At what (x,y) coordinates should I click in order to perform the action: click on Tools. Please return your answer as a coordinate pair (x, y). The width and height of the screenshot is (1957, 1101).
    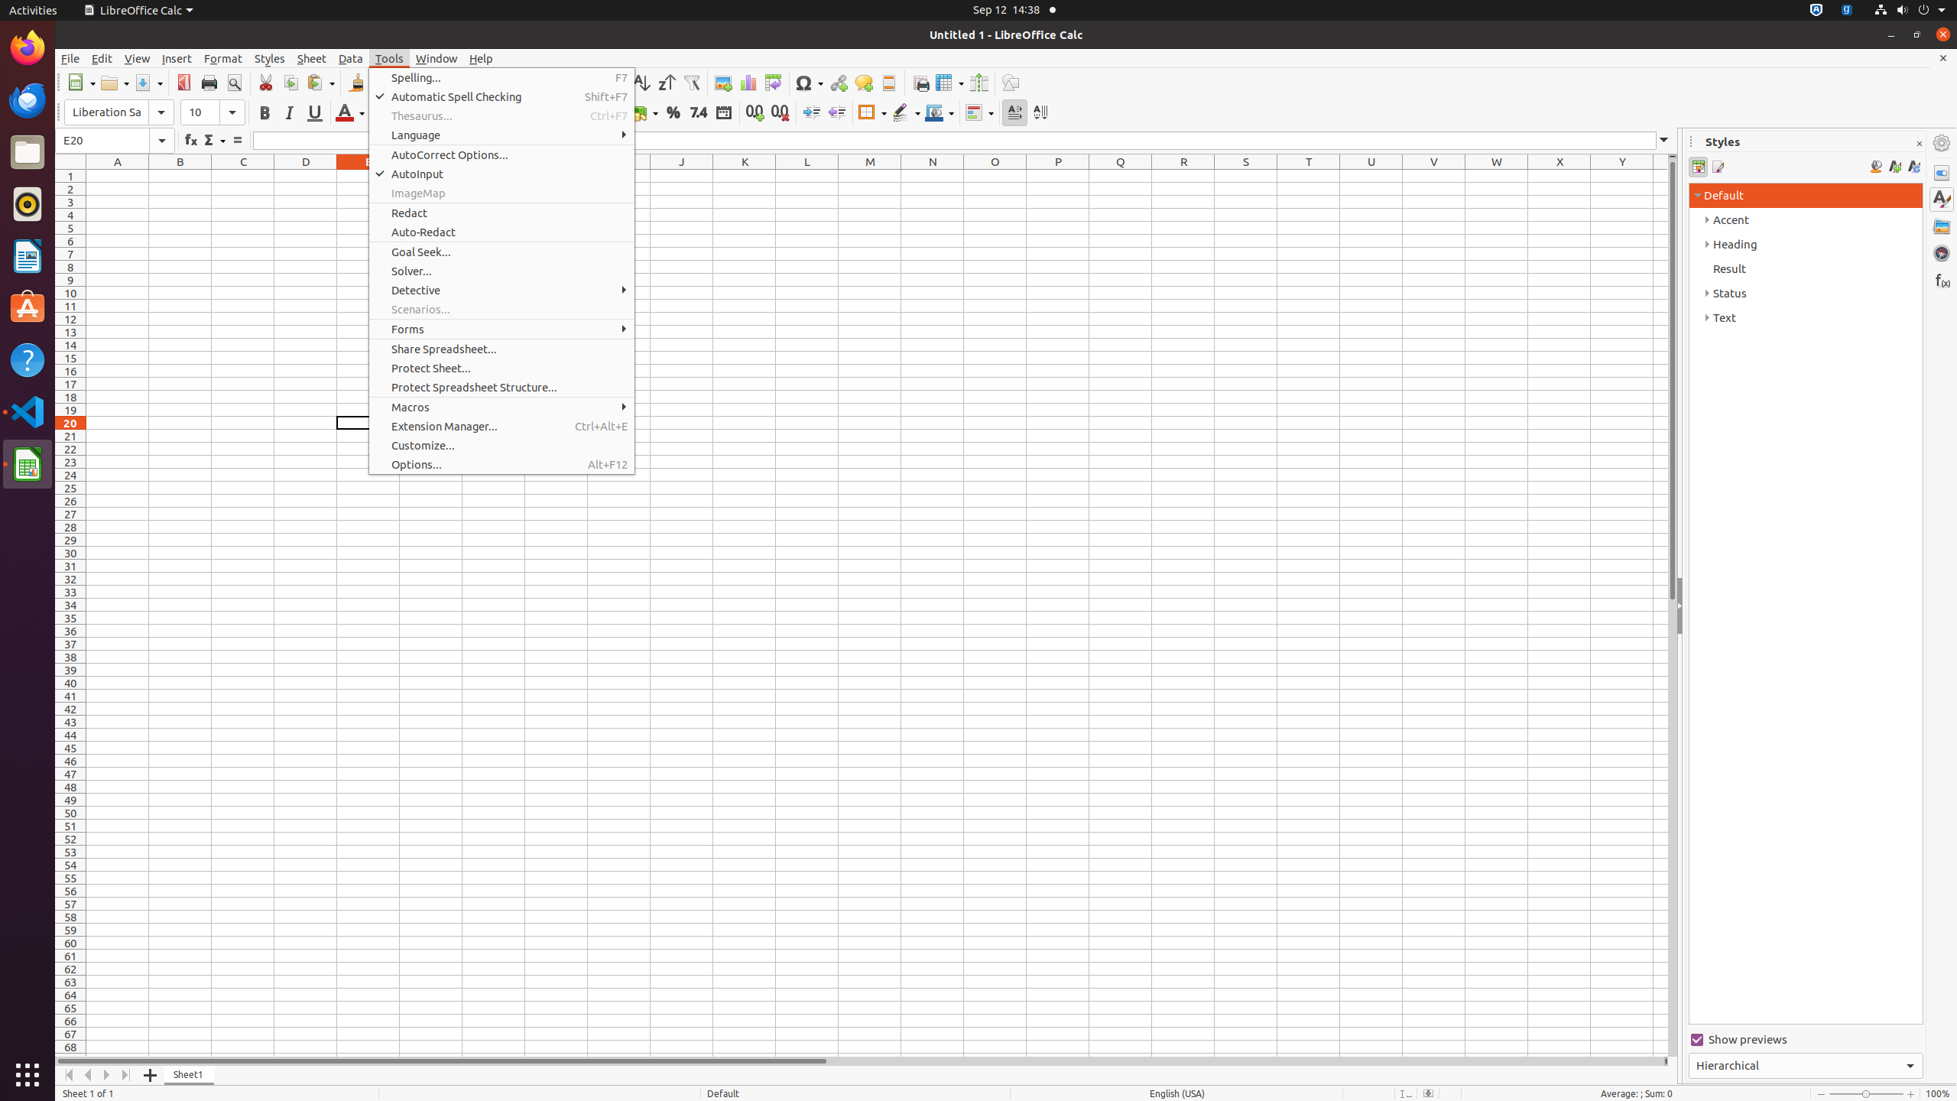
    Looking at the image, I should click on (390, 58).